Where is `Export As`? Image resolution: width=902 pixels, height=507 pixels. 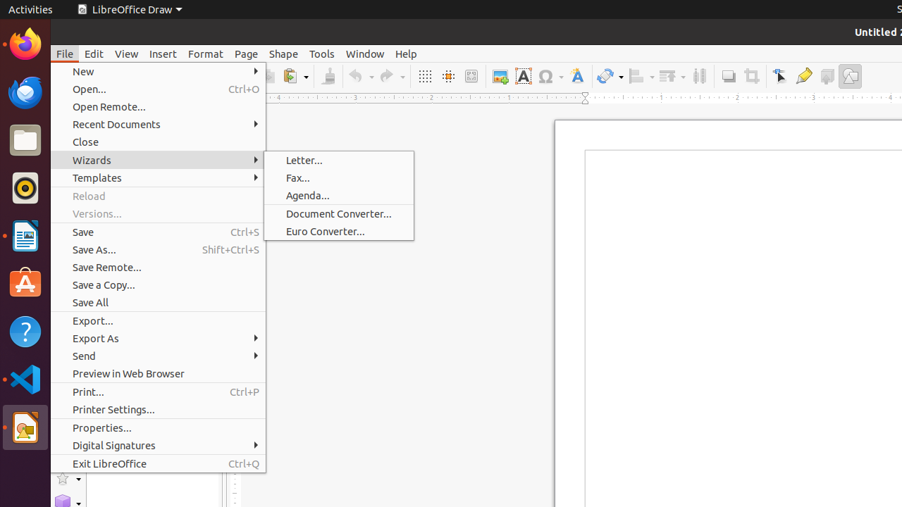
Export As is located at coordinates (158, 338).